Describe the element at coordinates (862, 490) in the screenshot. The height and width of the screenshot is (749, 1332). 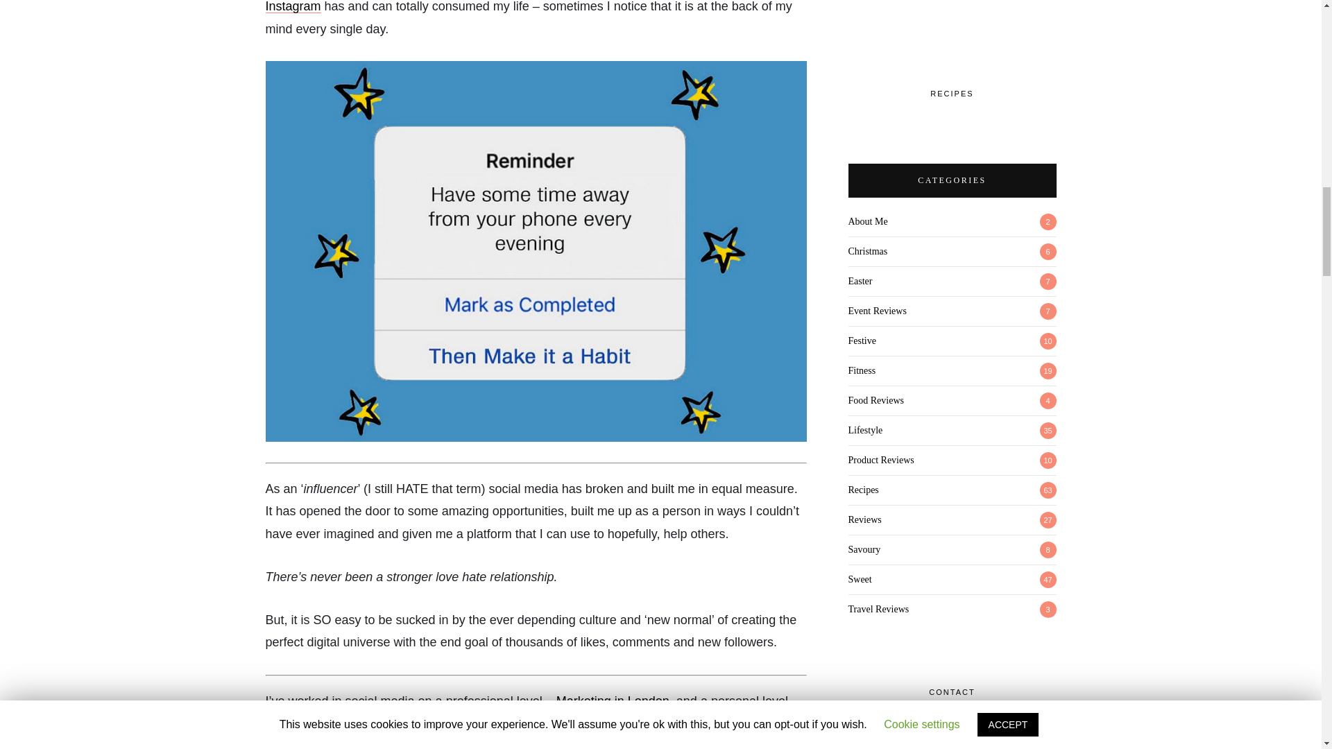
I see `ADD CONTENT HERE` at that location.